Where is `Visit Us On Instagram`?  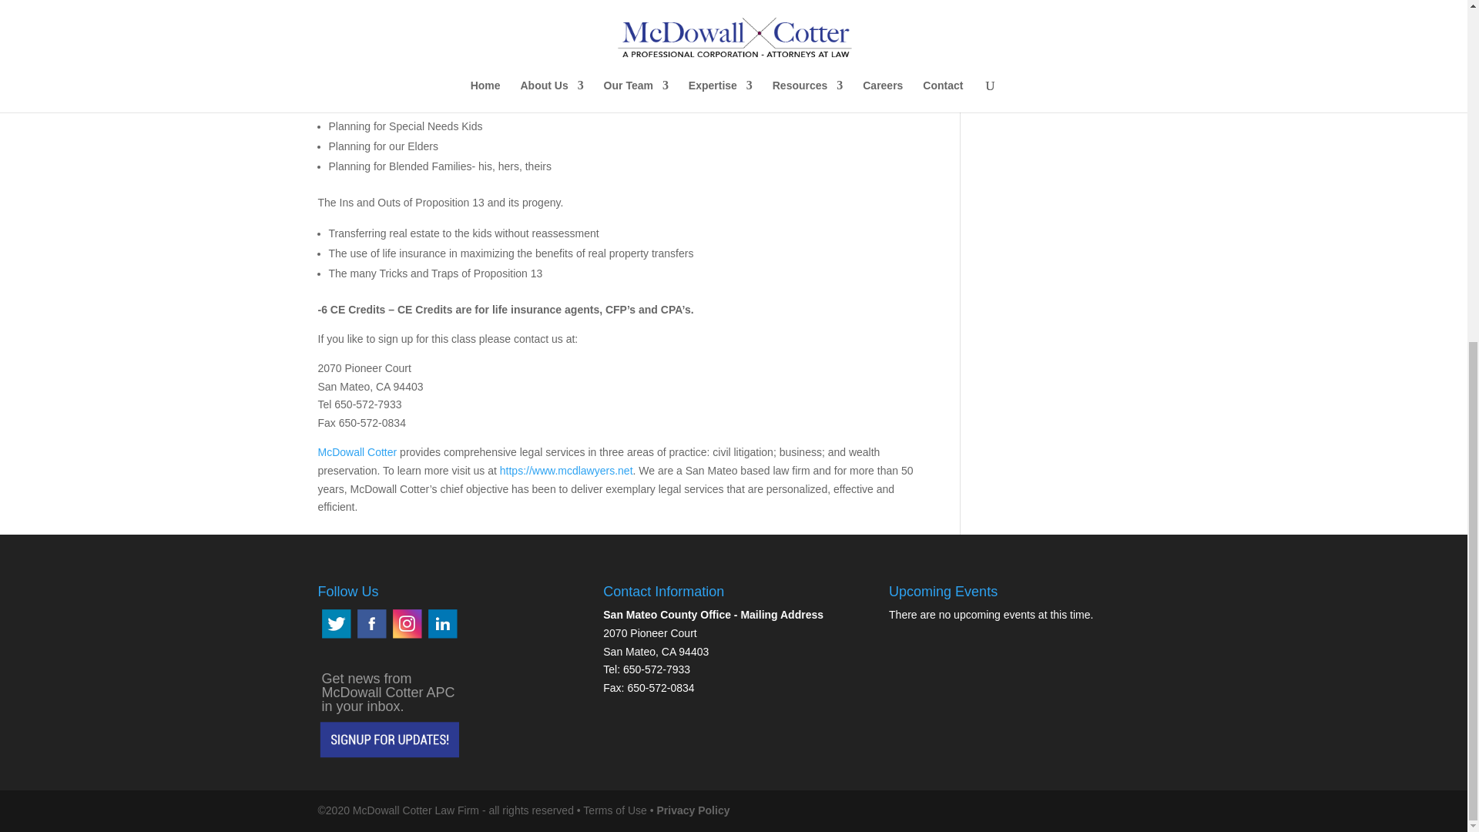
Visit Us On Instagram is located at coordinates (405, 636).